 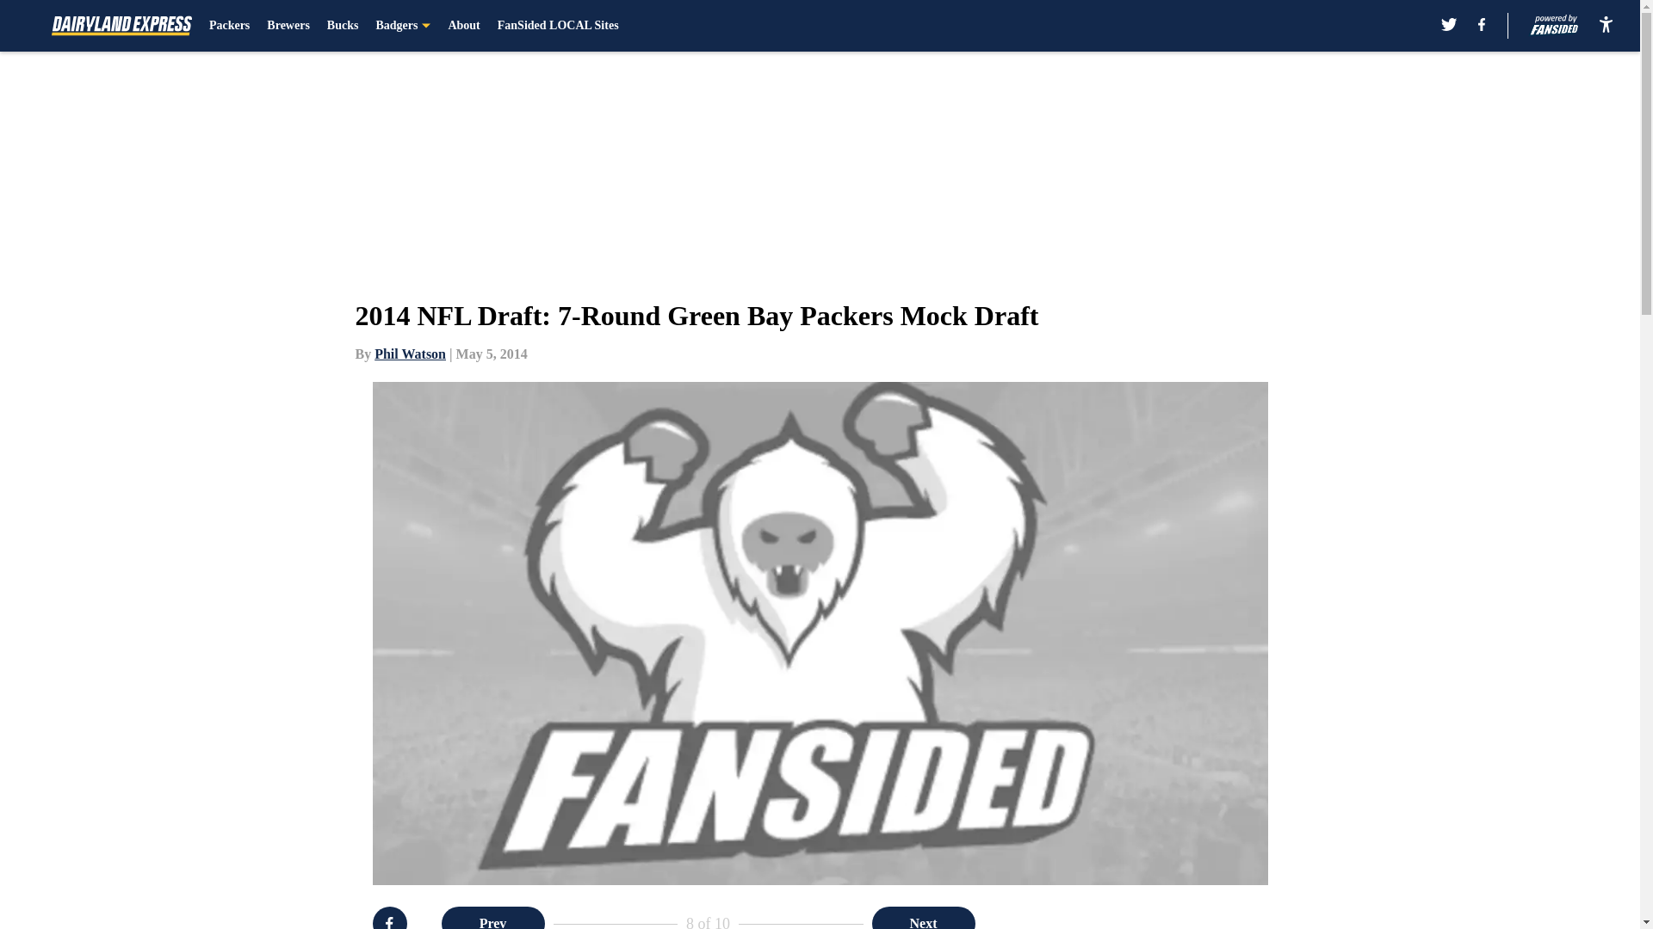 What do you see at coordinates (492, 918) in the screenshot?
I see `Prev` at bounding box center [492, 918].